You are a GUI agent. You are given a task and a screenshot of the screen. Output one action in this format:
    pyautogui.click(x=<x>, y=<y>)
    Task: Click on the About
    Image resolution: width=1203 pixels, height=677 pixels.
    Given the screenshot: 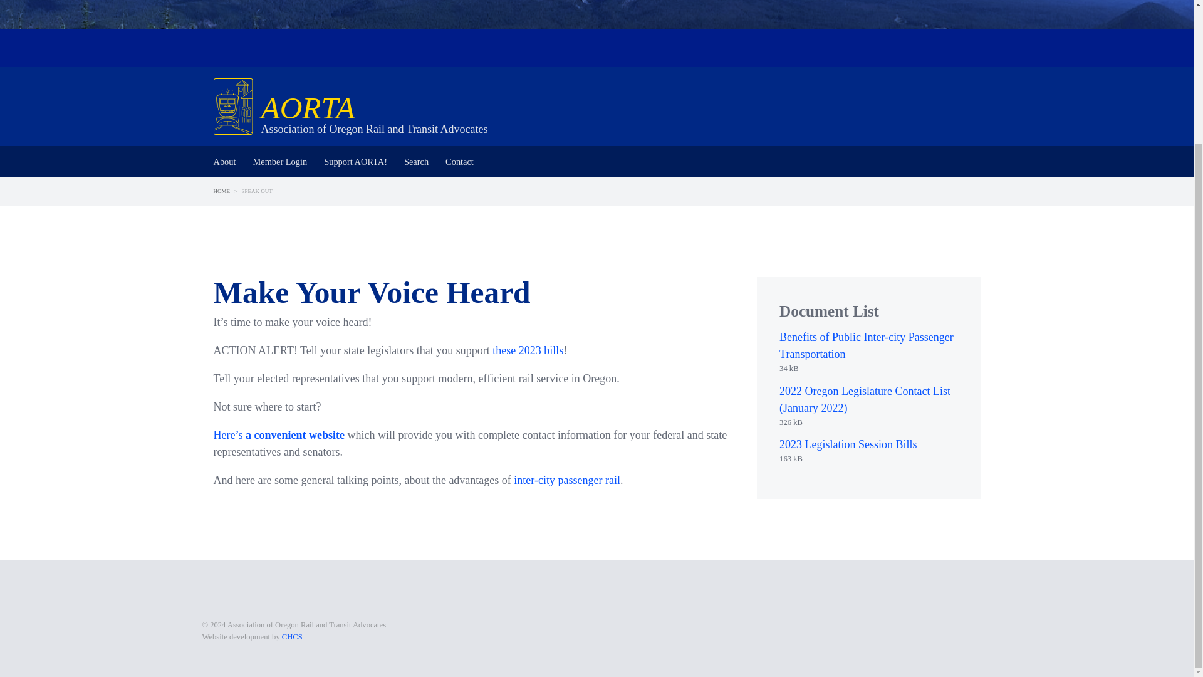 What is the action you would take?
    pyautogui.click(x=224, y=162)
    